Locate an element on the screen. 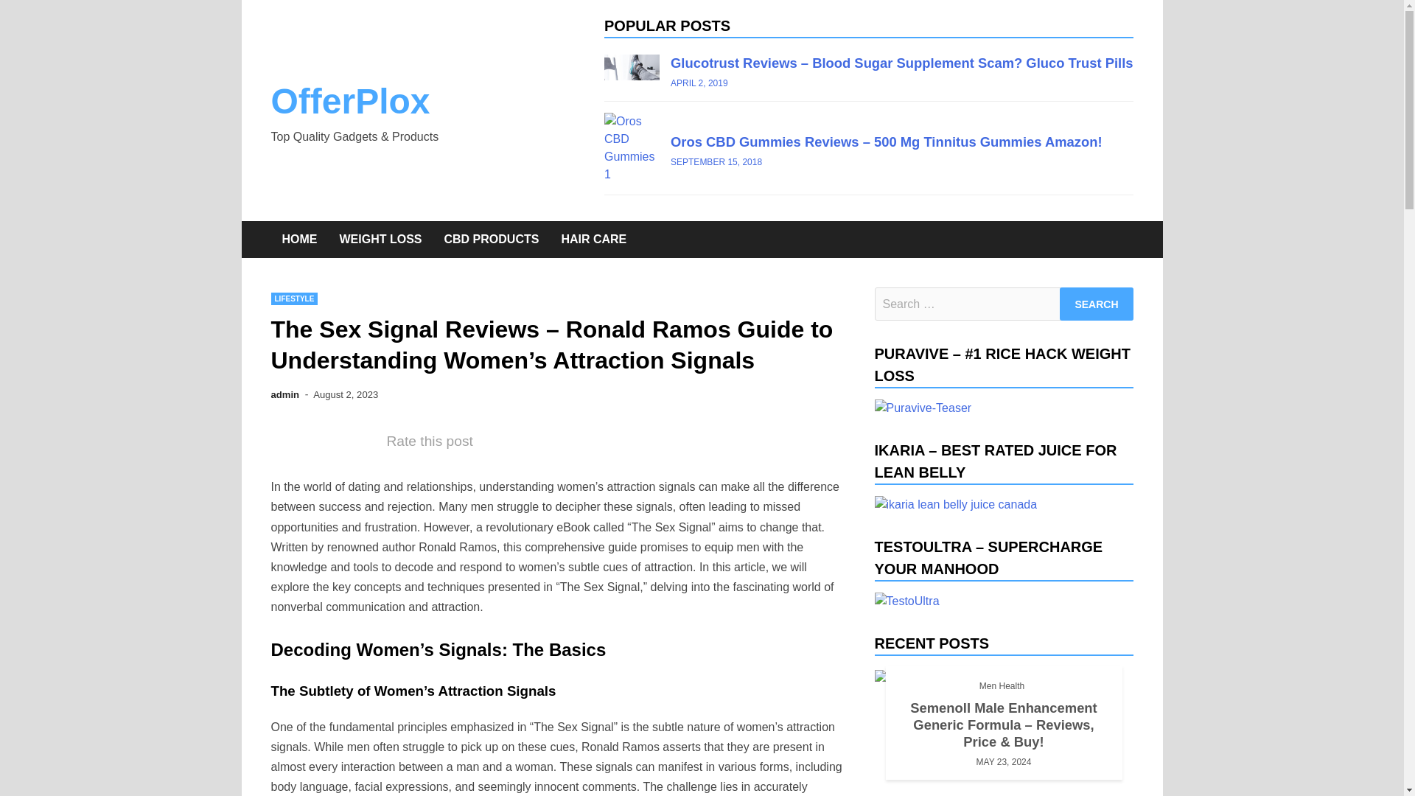 The width and height of the screenshot is (1415, 796). HOME is located at coordinates (299, 239).